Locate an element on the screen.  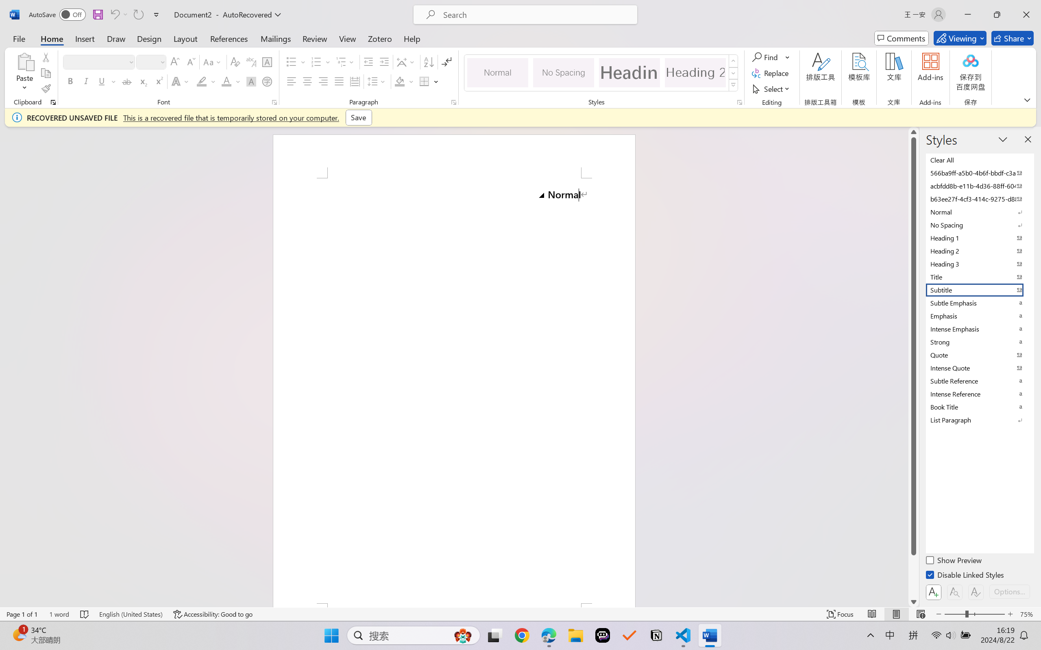
Justify is located at coordinates (339, 81).